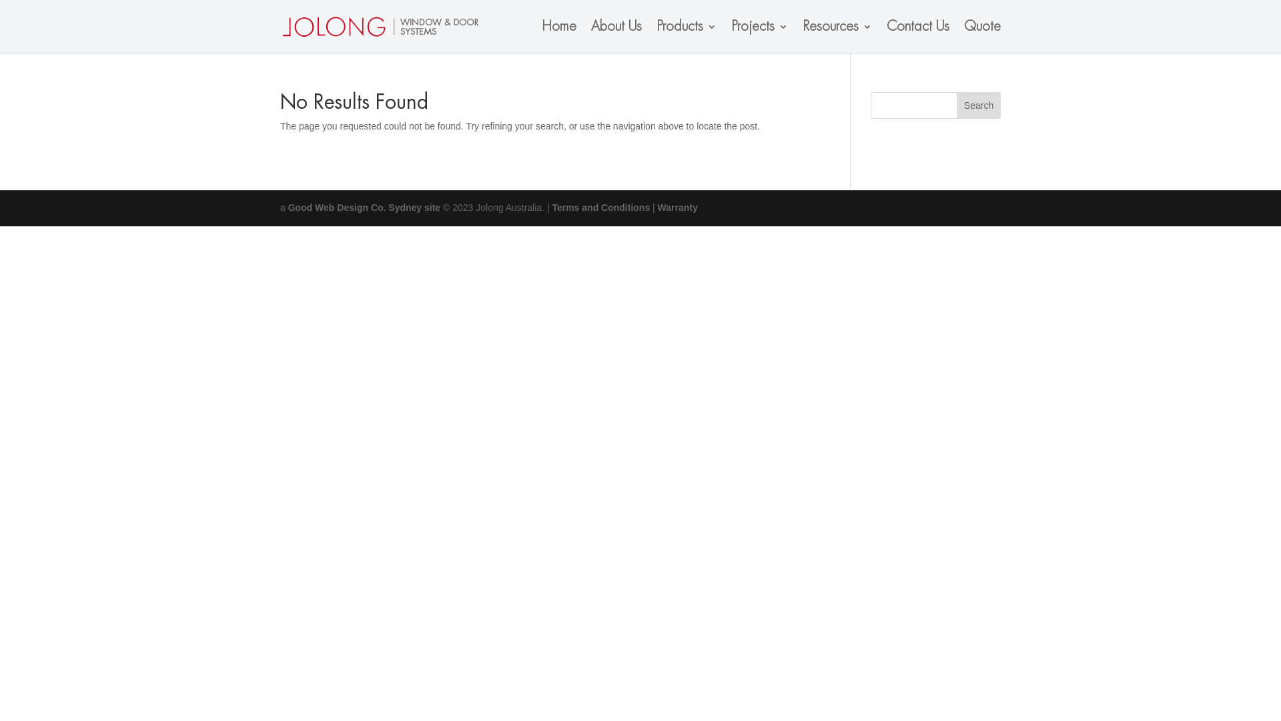 The width and height of the screenshot is (1281, 721). I want to click on Contact Us, so click(918, 37).